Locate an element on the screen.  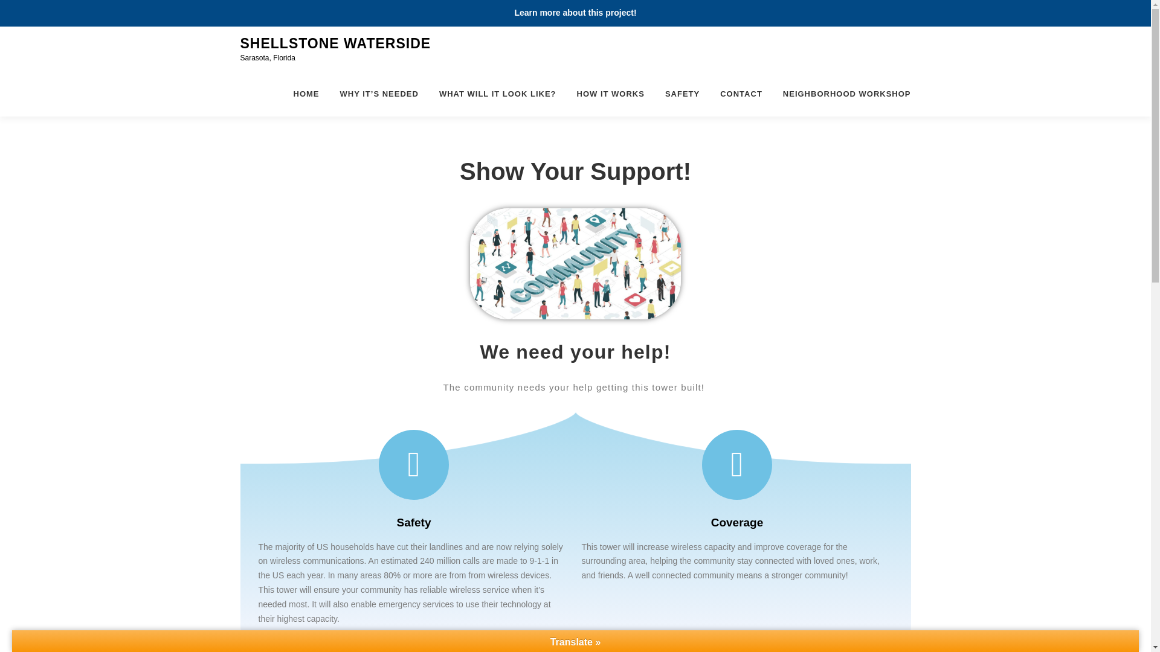
HOME is located at coordinates (306, 94).